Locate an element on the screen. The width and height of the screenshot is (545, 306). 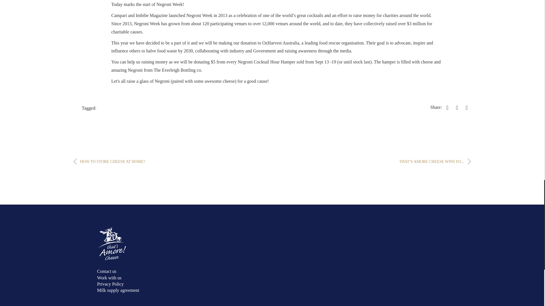
Share on Twitter is located at coordinates (457, 107).